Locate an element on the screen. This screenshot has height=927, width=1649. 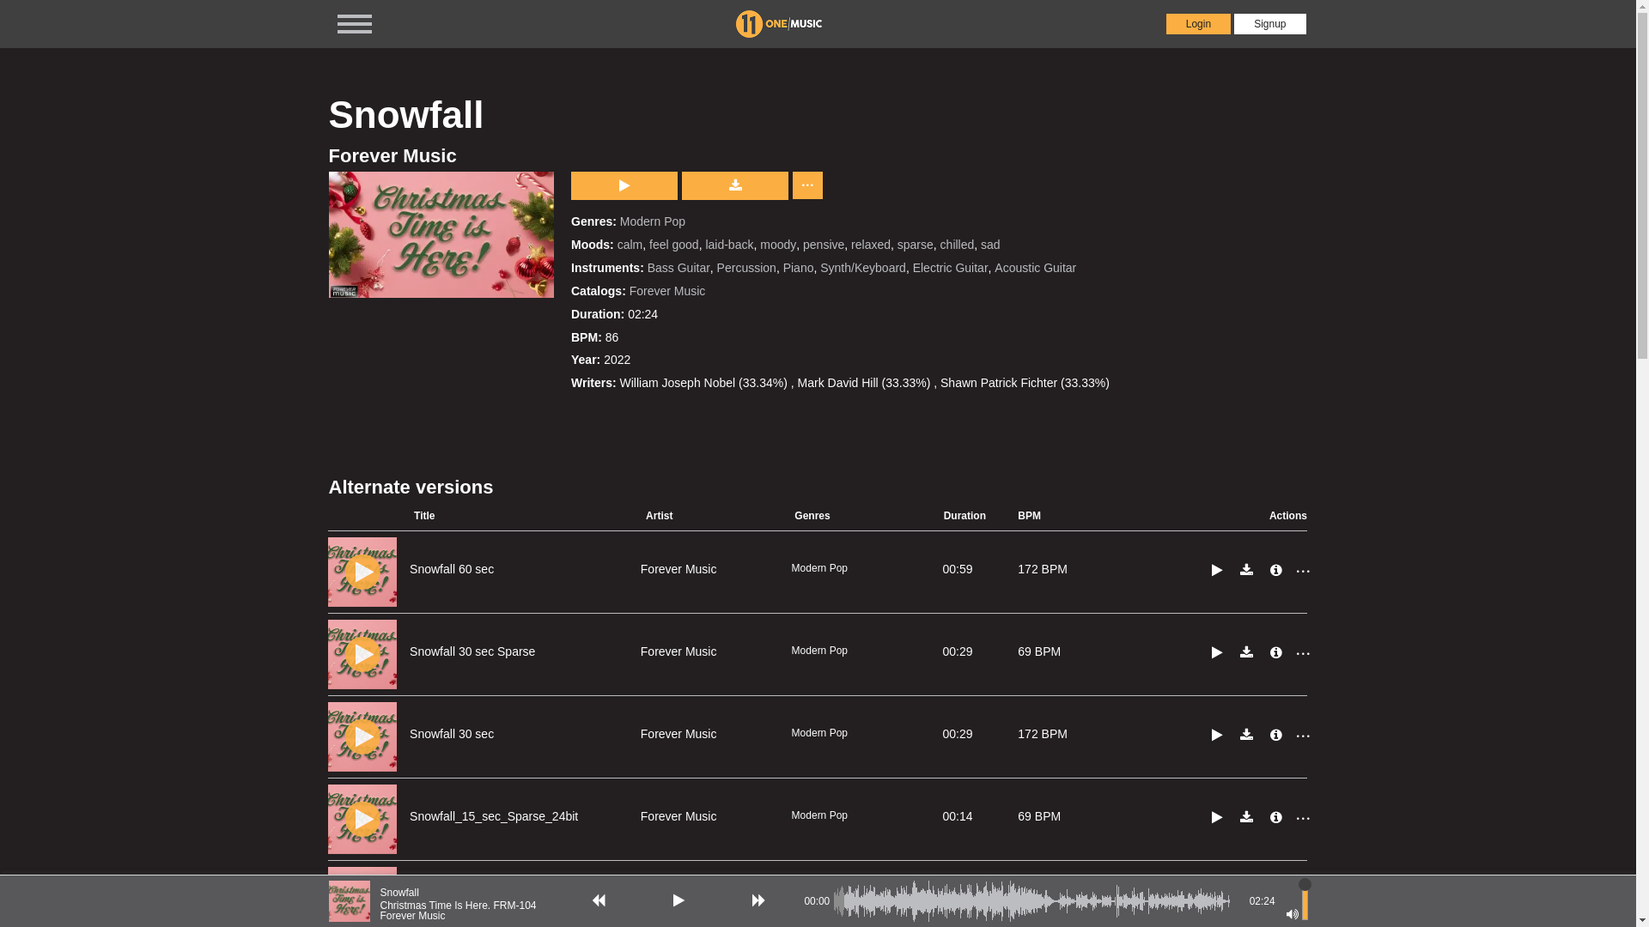
Play Song is located at coordinates (362, 654).